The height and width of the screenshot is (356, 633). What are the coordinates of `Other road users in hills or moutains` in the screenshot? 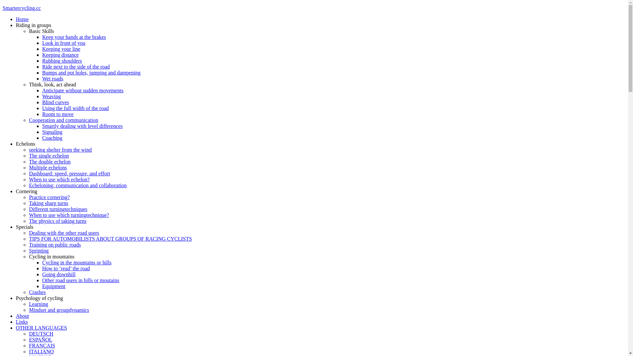 It's located at (81, 280).